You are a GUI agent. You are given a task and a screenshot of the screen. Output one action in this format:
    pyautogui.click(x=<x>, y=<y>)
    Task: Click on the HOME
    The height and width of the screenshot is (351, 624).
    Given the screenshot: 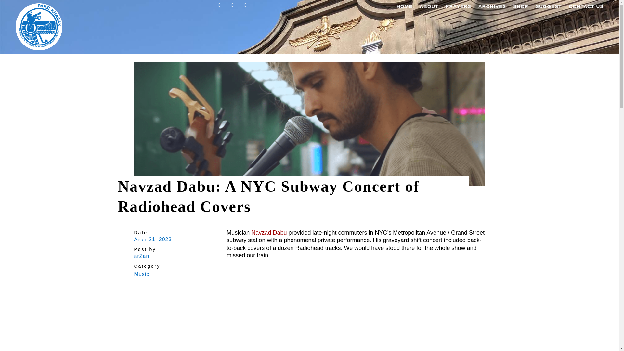 What is the action you would take?
    pyautogui.click(x=404, y=7)
    